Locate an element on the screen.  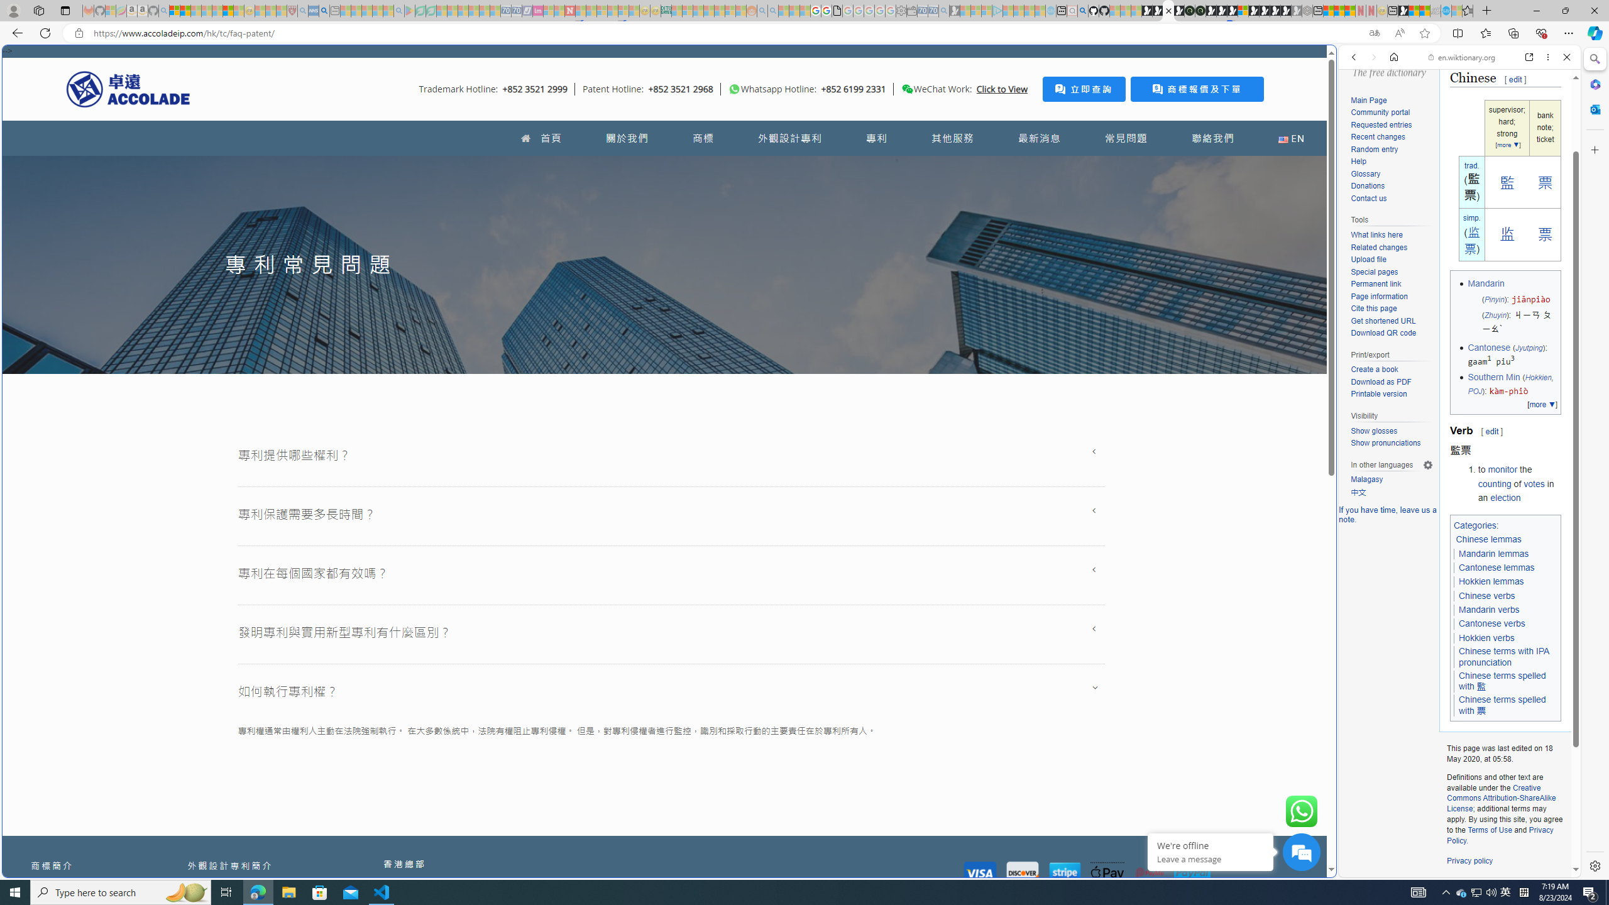
Donations is located at coordinates (1392, 186).